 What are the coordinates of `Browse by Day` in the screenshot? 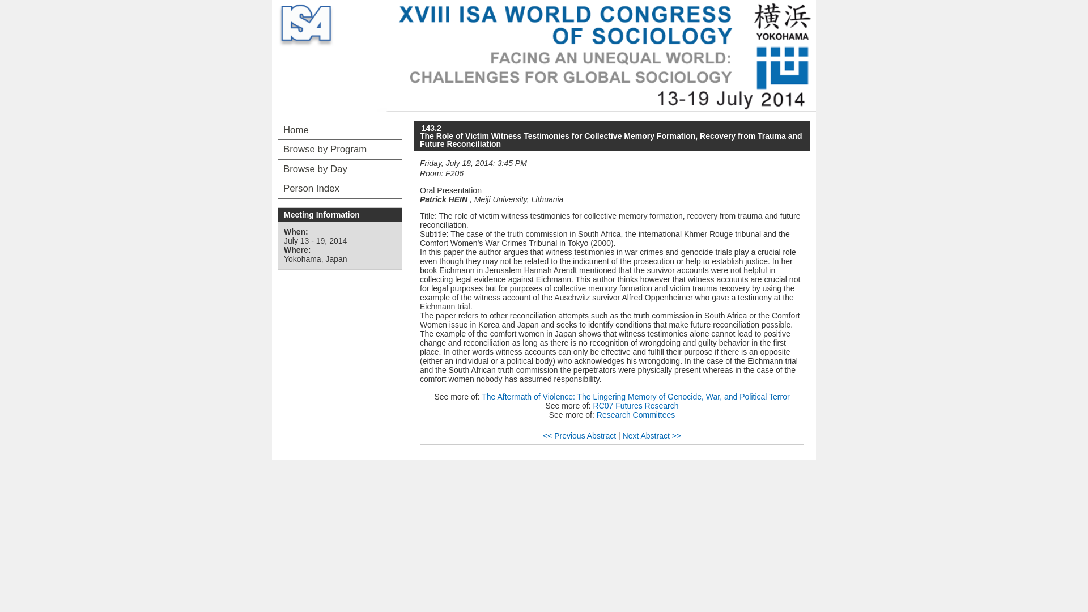 It's located at (340, 169).